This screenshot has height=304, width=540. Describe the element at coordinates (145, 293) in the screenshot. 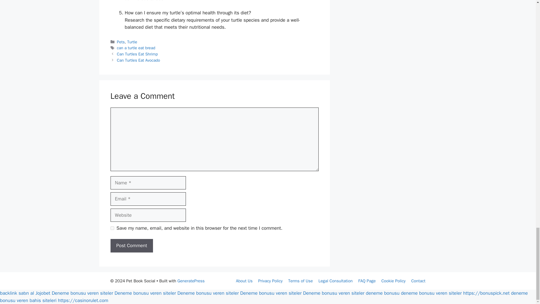

I see `Deneme bonusu veren siteler` at that location.